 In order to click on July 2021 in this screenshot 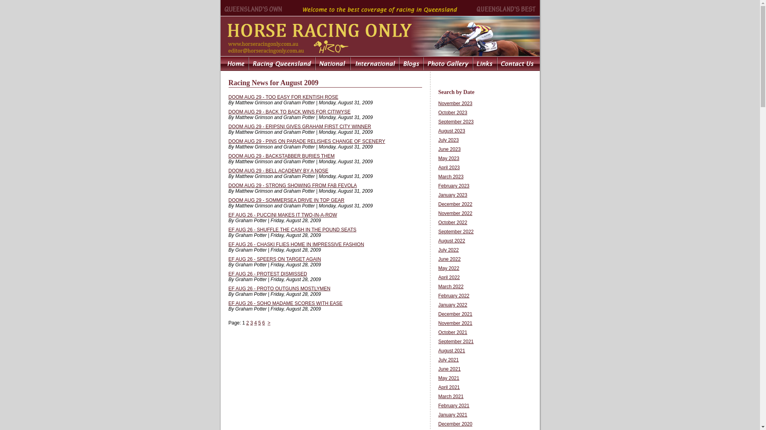, I will do `click(448, 360)`.